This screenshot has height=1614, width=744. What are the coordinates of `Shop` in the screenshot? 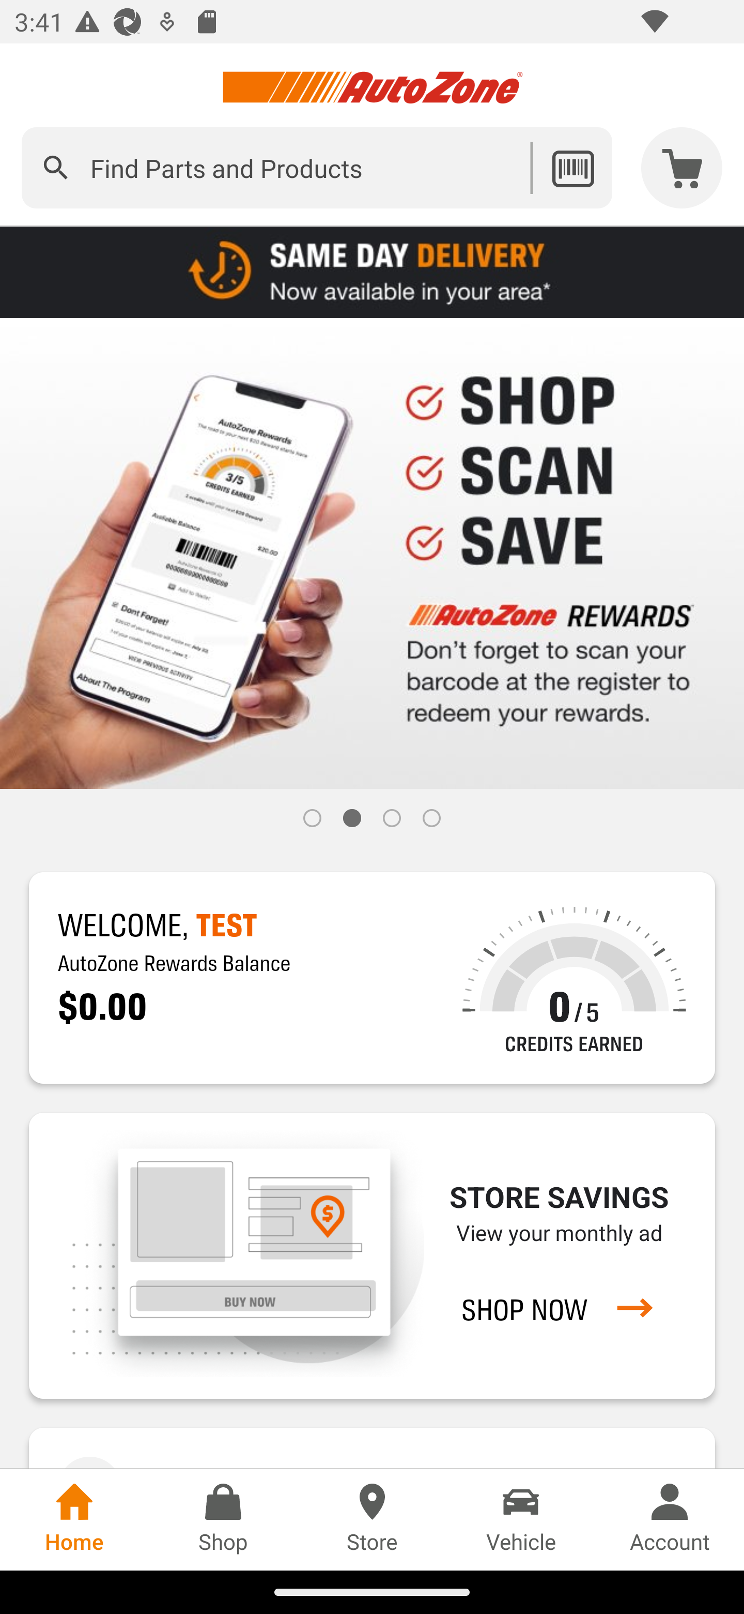 It's located at (223, 1519).